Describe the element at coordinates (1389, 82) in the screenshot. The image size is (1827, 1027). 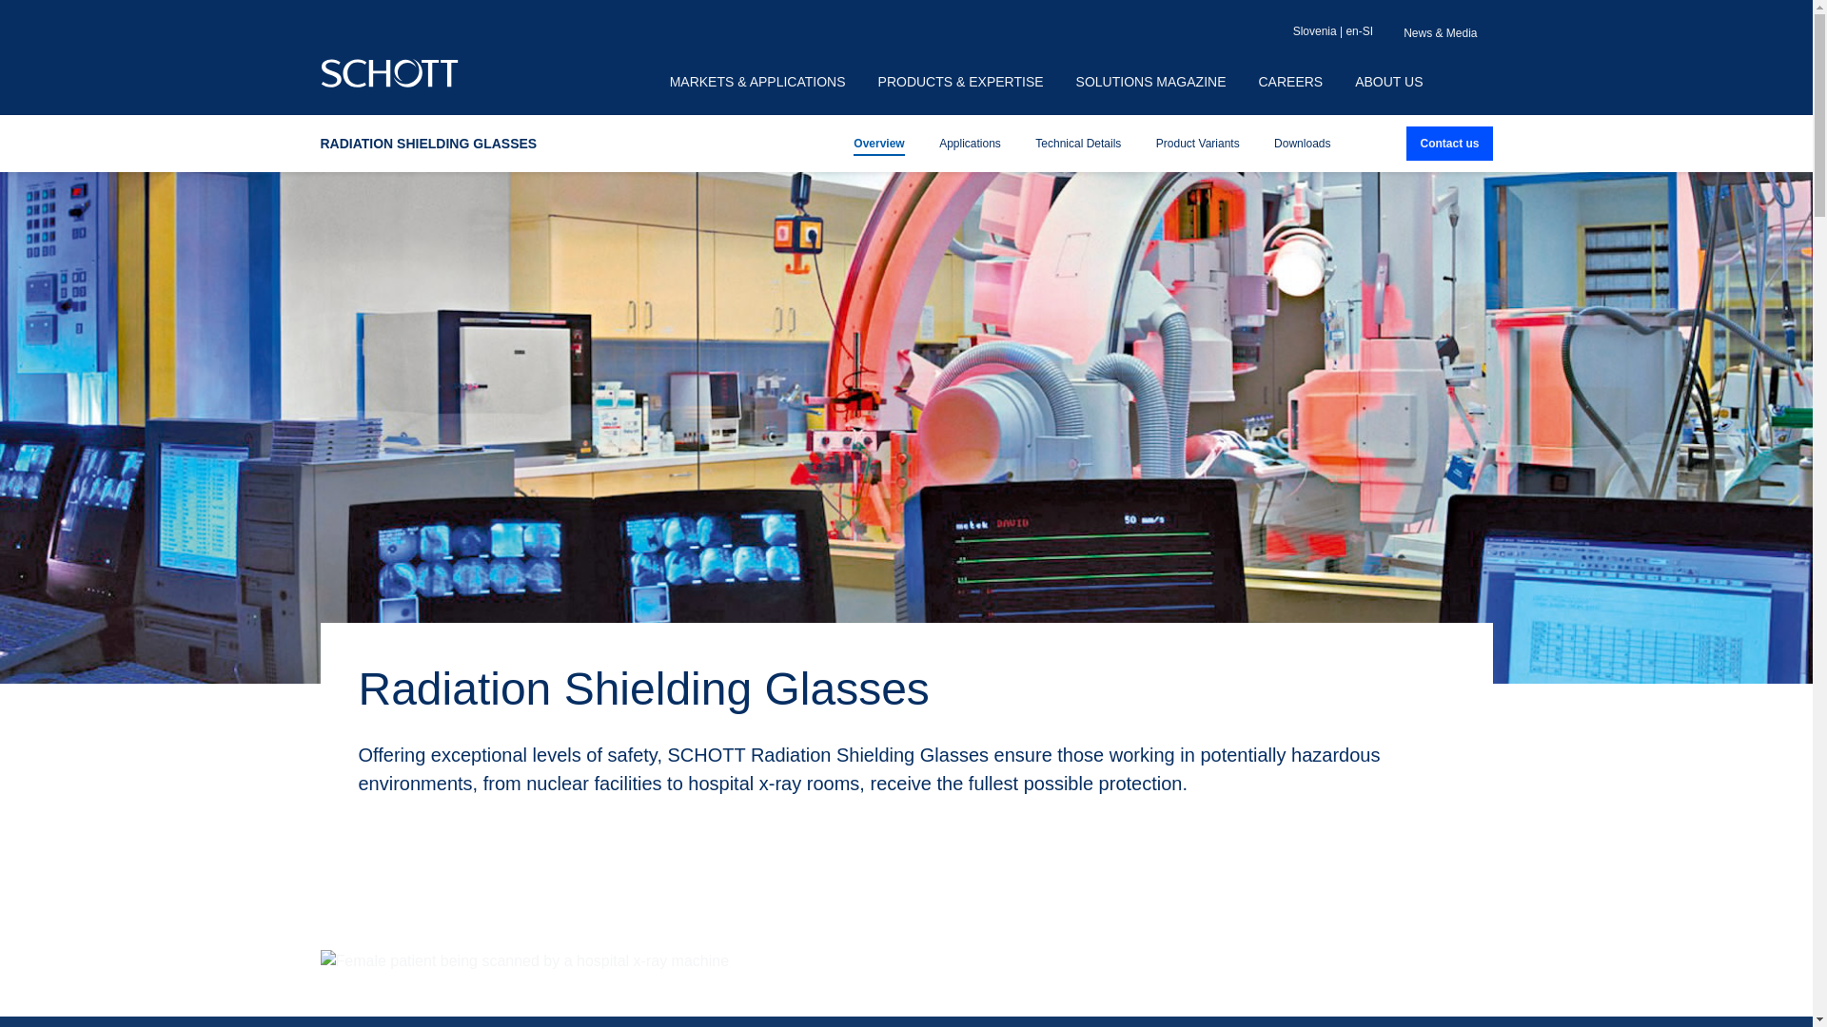
I see `ABOUT US` at that location.